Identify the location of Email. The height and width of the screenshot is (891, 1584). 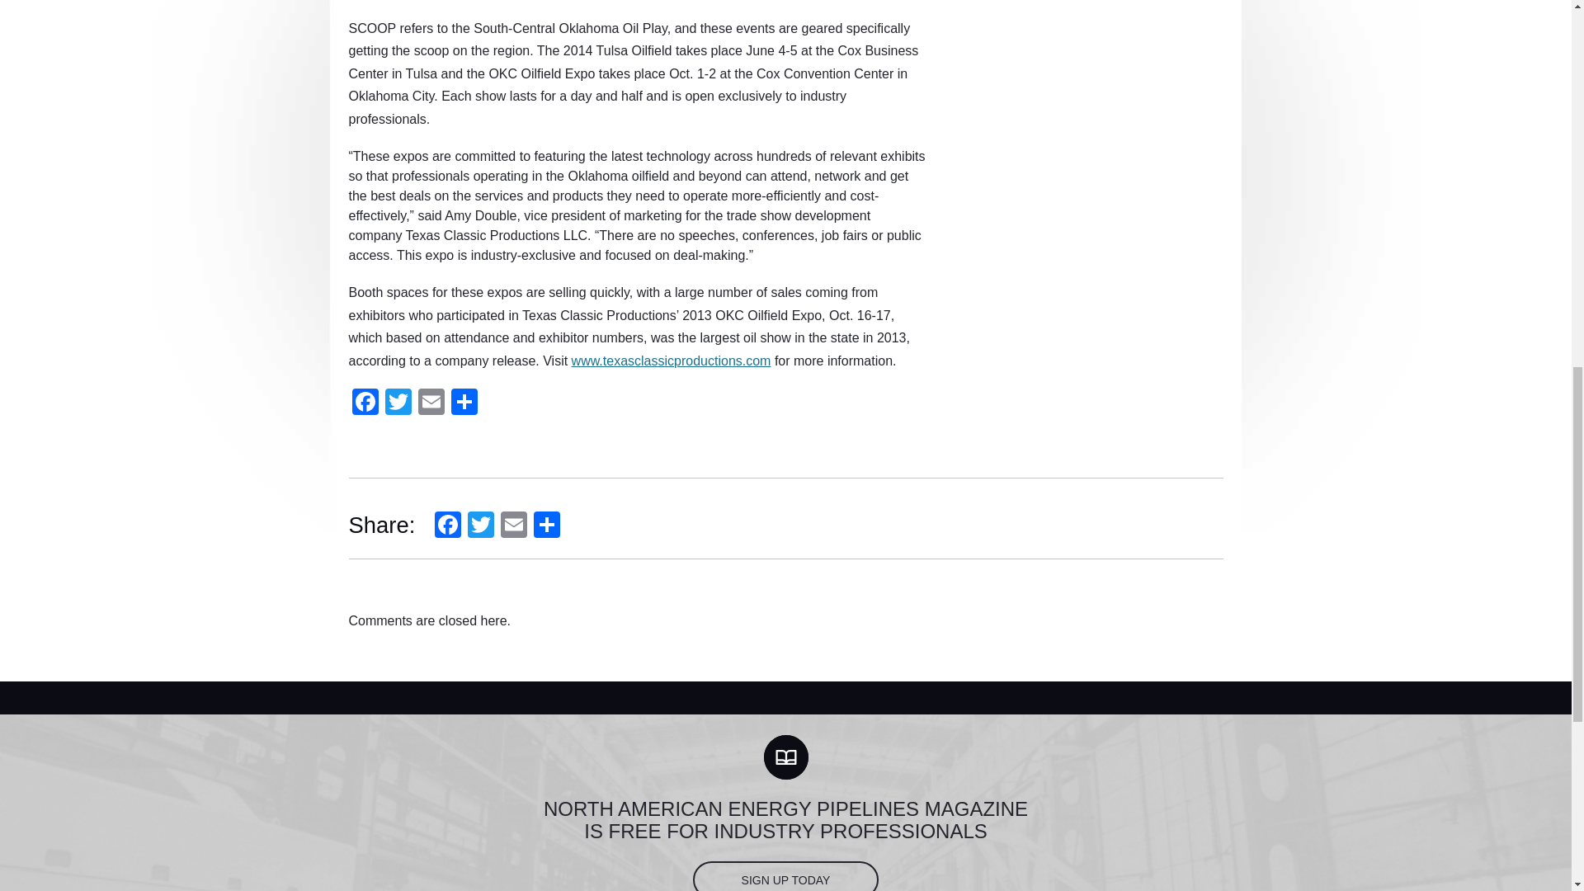
(430, 401).